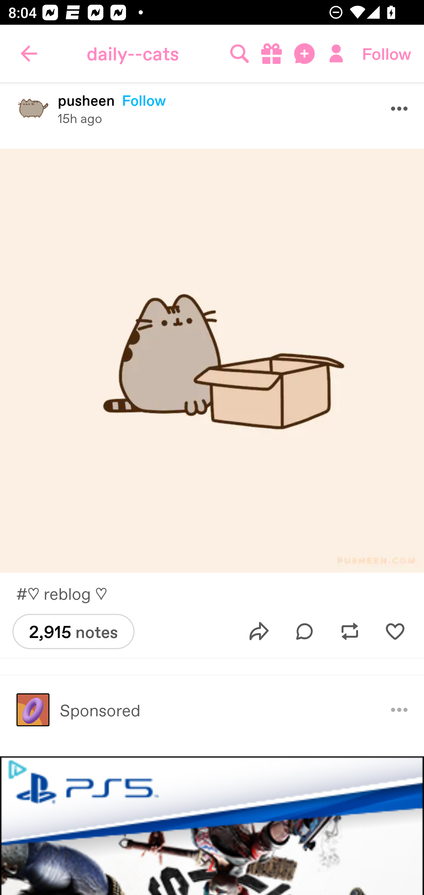 Image resolution: width=424 pixels, height=895 pixels. I want to click on #♡ reblog ♡, so click(67, 594).